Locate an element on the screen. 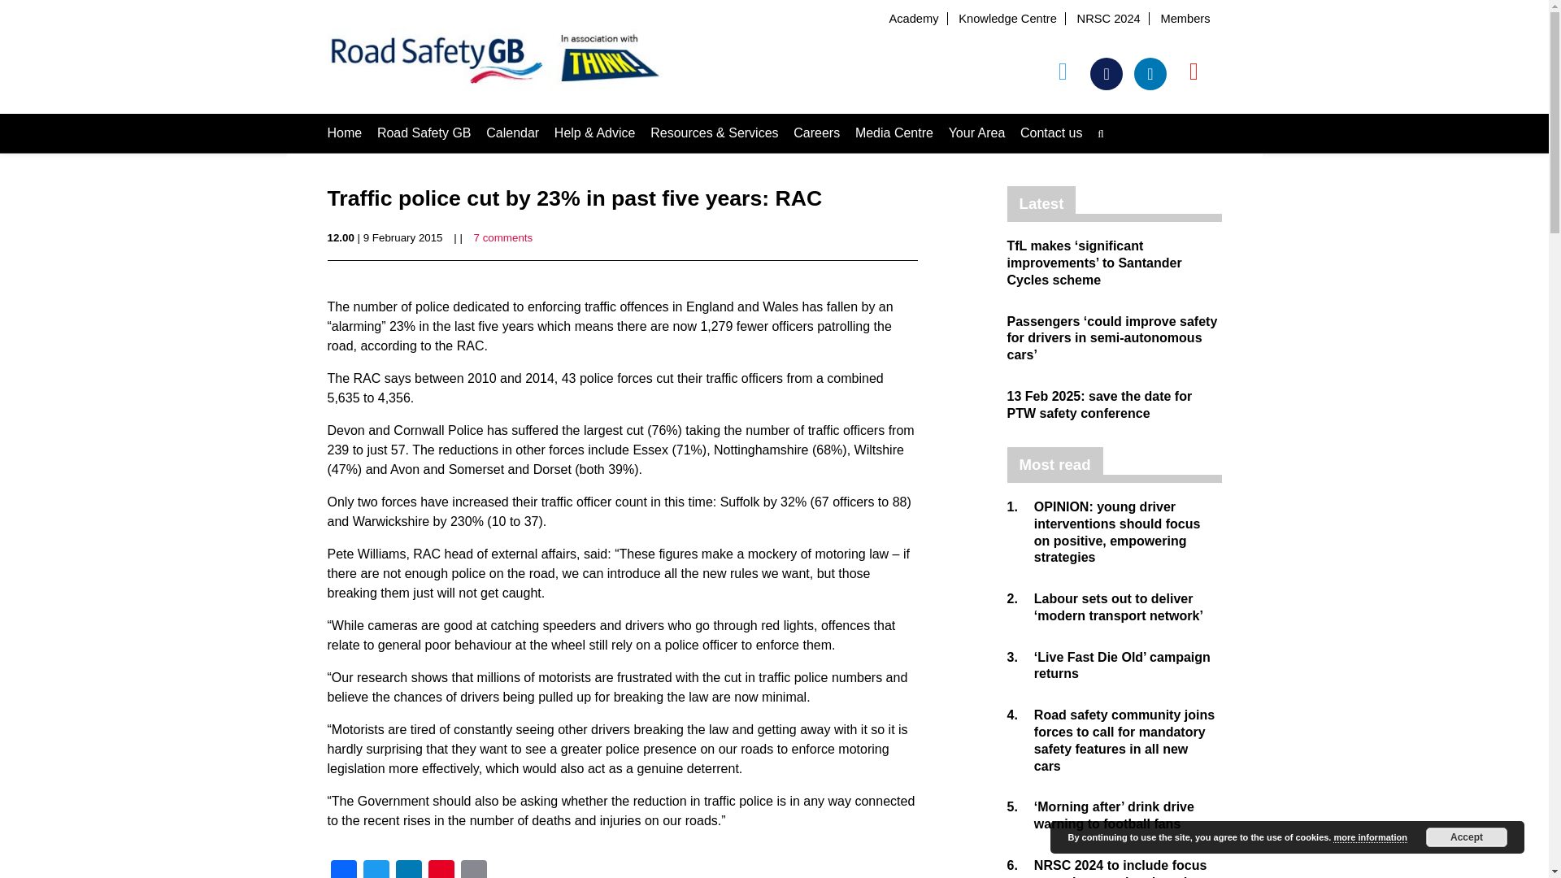  Road Safety GB is located at coordinates (424, 133).